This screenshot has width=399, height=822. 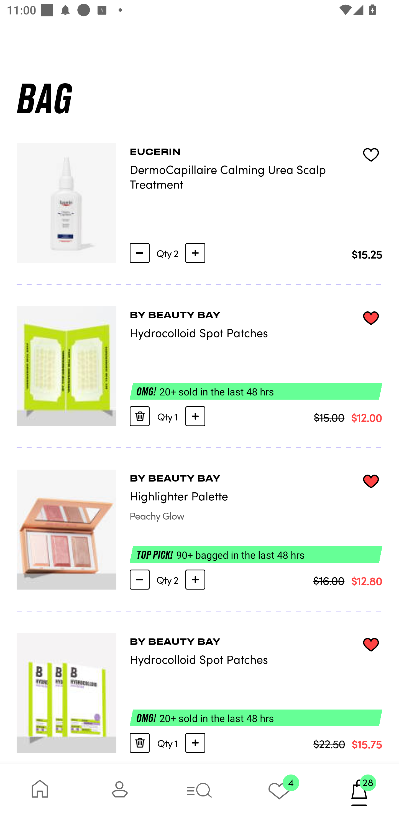 What do you see at coordinates (359, 793) in the screenshot?
I see `28` at bounding box center [359, 793].